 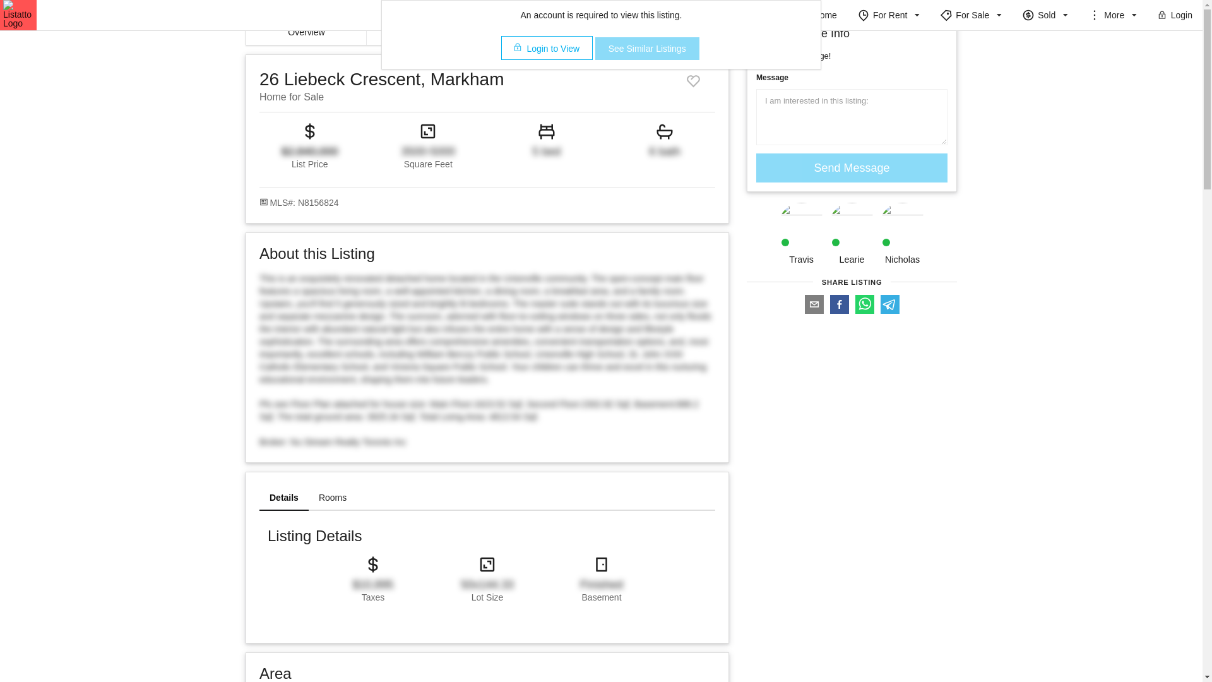 What do you see at coordinates (547, 48) in the screenshot?
I see `Login to View` at bounding box center [547, 48].